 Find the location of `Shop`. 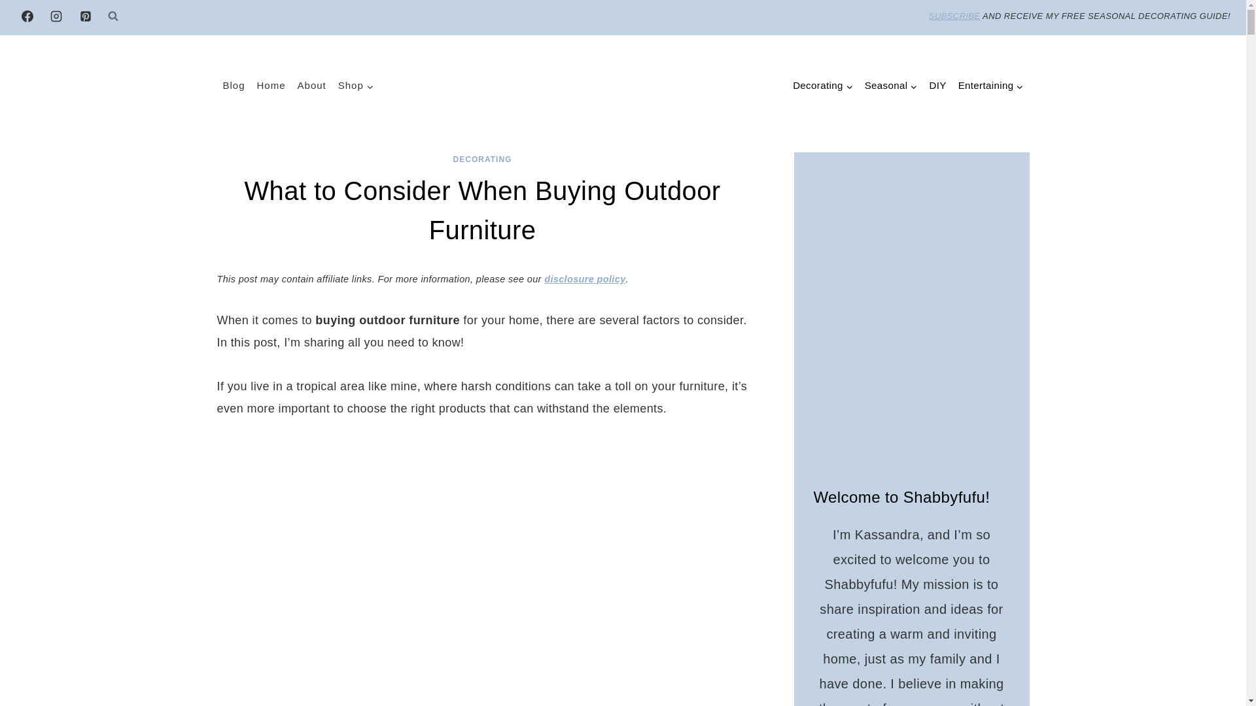

Shop is located at coordinates (356, 85).